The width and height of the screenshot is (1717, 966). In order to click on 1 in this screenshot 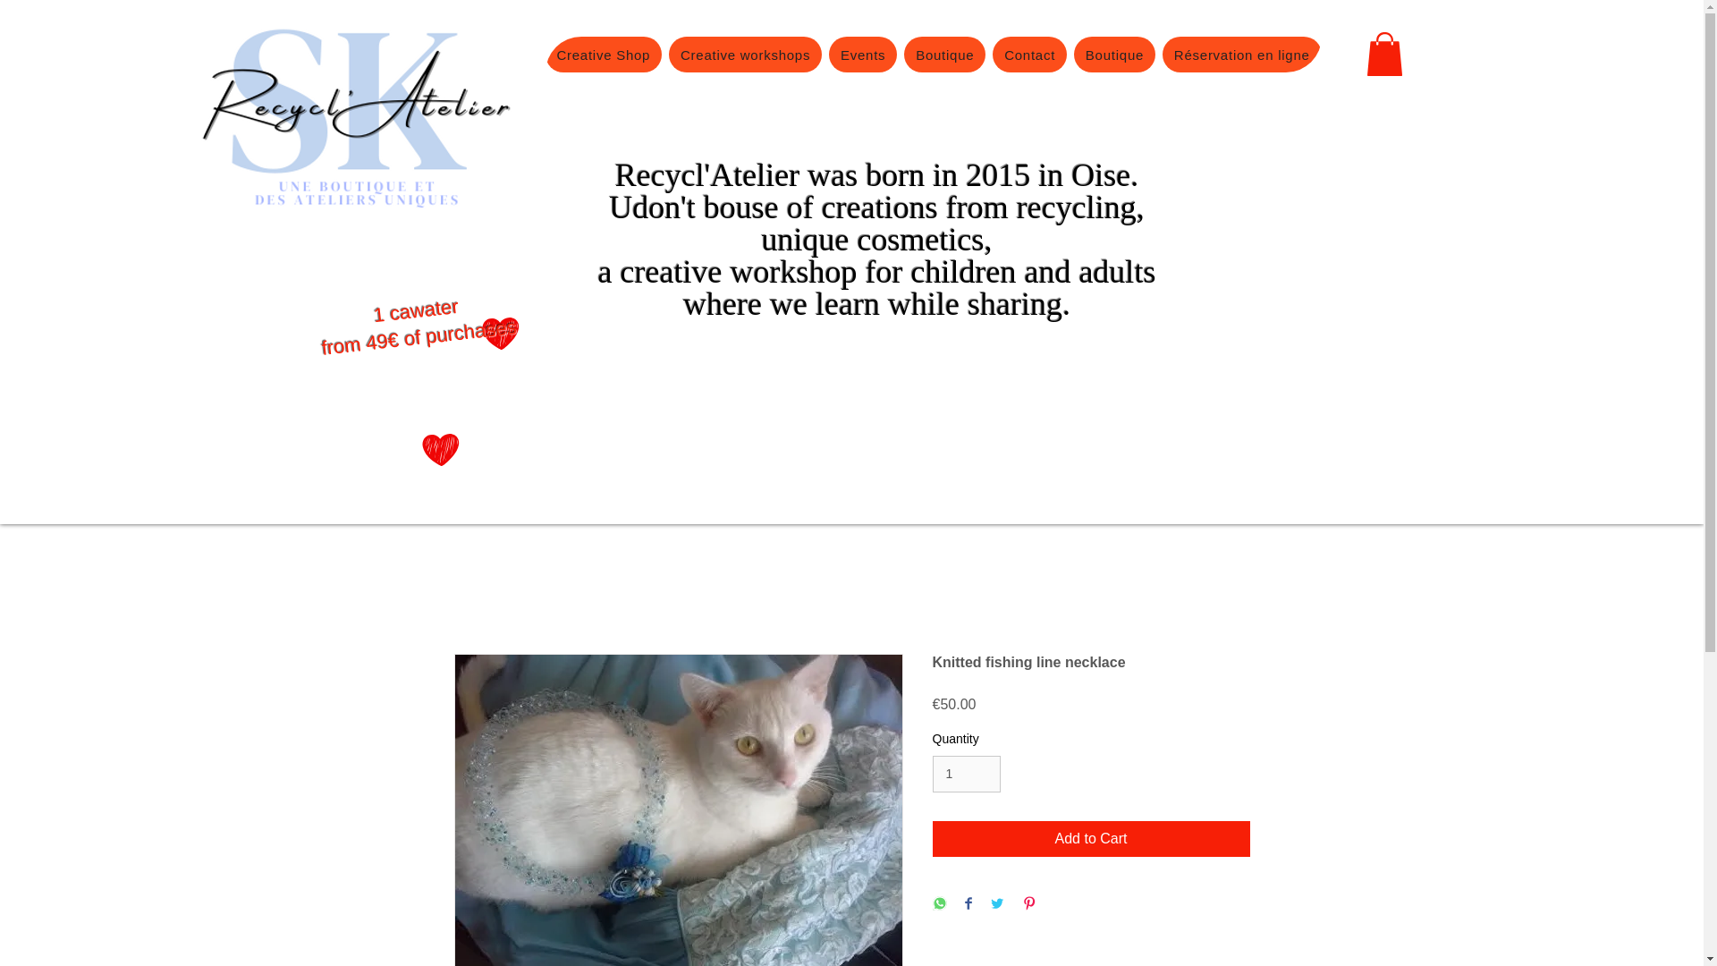, I will do `click(966, 773)`.